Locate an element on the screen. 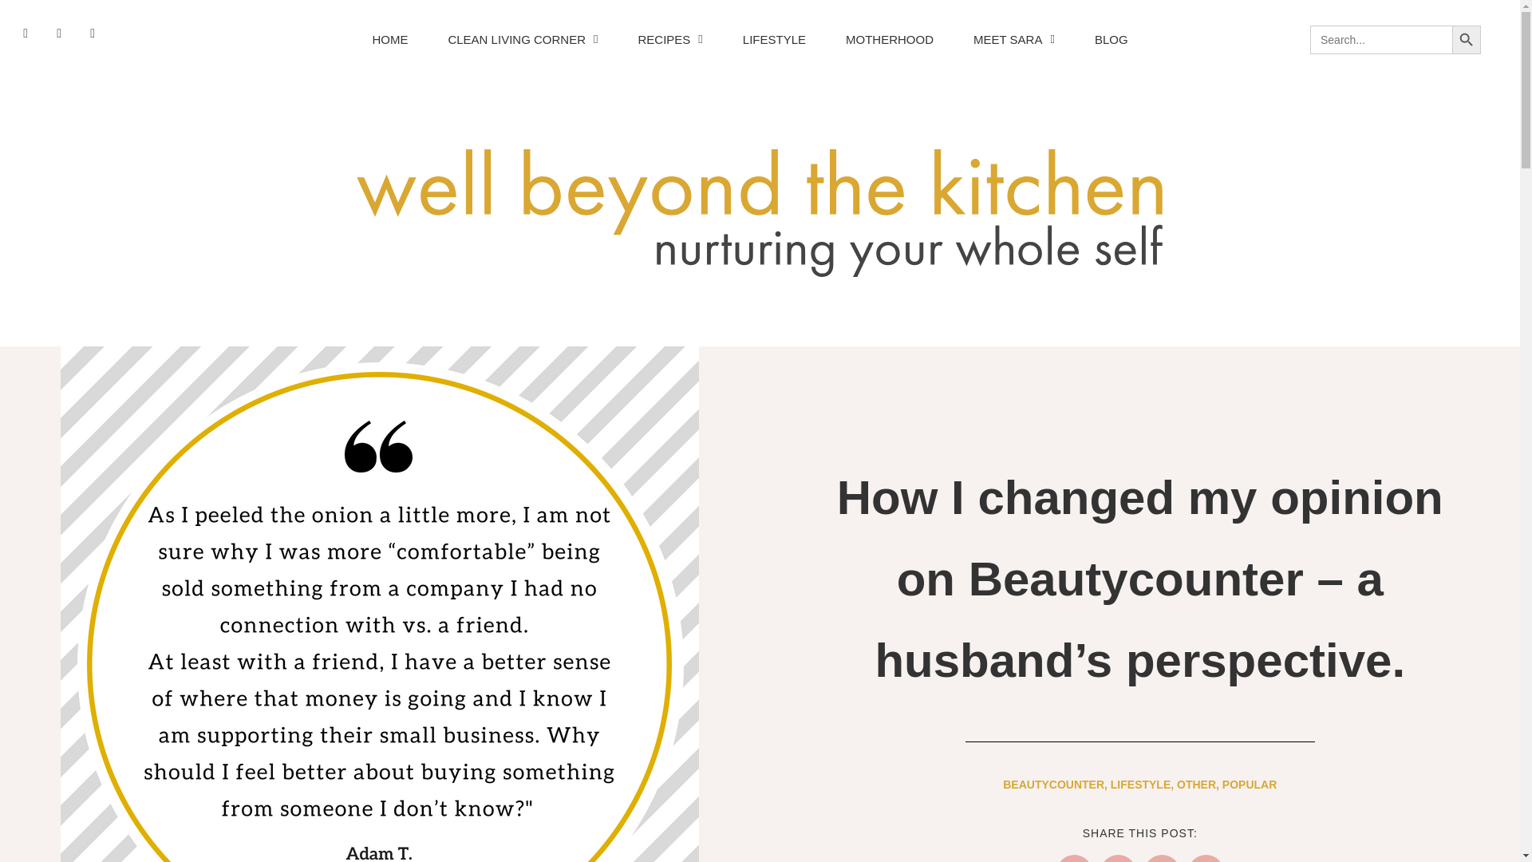 Image resolution: width=1532 pixels, height=862 pixels. CLEAN LIVING CORNER is located at coordinates (523, 39).